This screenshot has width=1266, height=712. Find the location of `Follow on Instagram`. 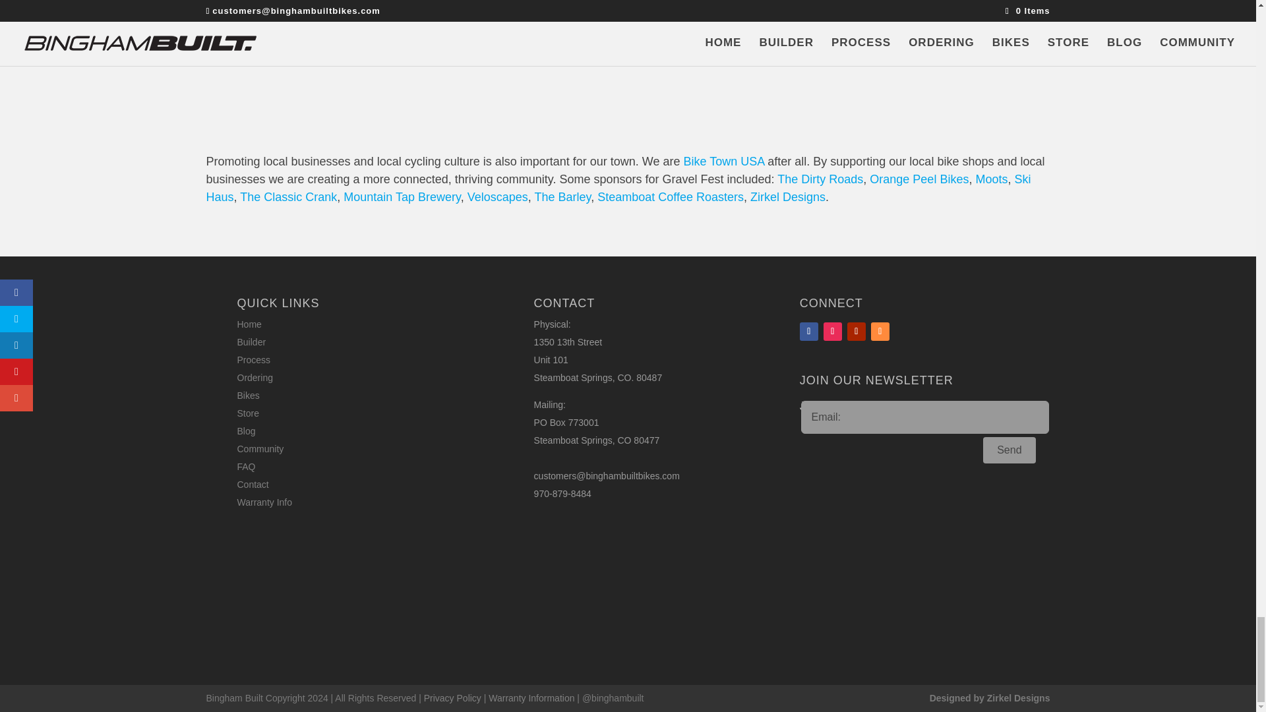

Follow on Instagram is located at coordinates (832, 332).